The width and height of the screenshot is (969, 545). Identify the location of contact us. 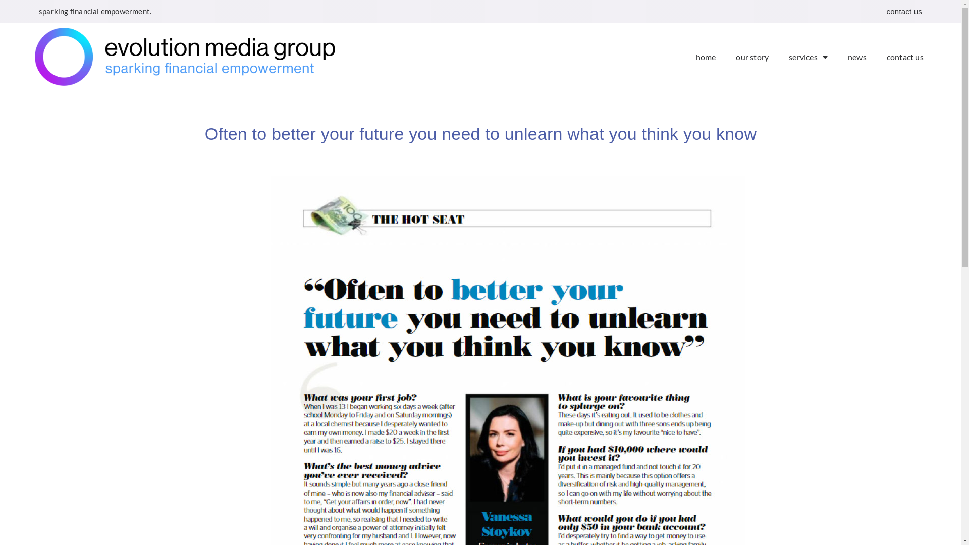
(904, 11).